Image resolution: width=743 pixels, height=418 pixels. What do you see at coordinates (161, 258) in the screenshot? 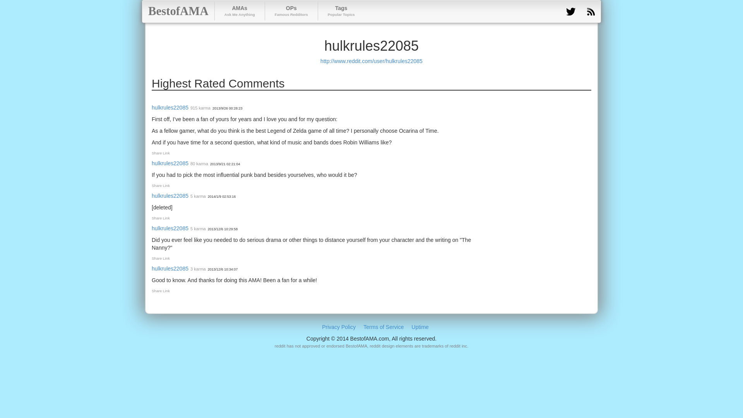
I see `Share Link` at bounding box center [161, 258].